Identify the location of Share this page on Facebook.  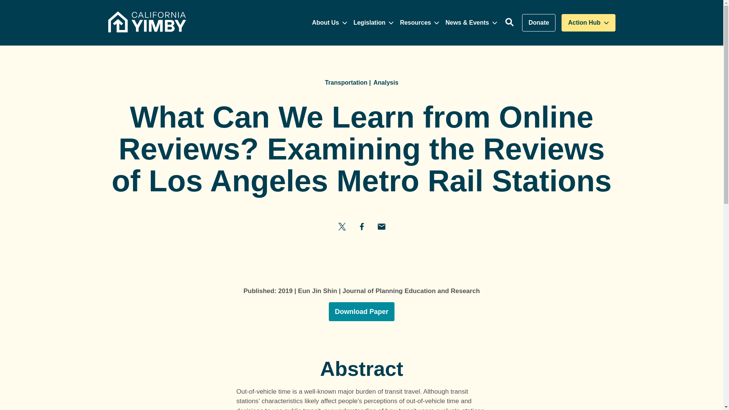
(381, 226).